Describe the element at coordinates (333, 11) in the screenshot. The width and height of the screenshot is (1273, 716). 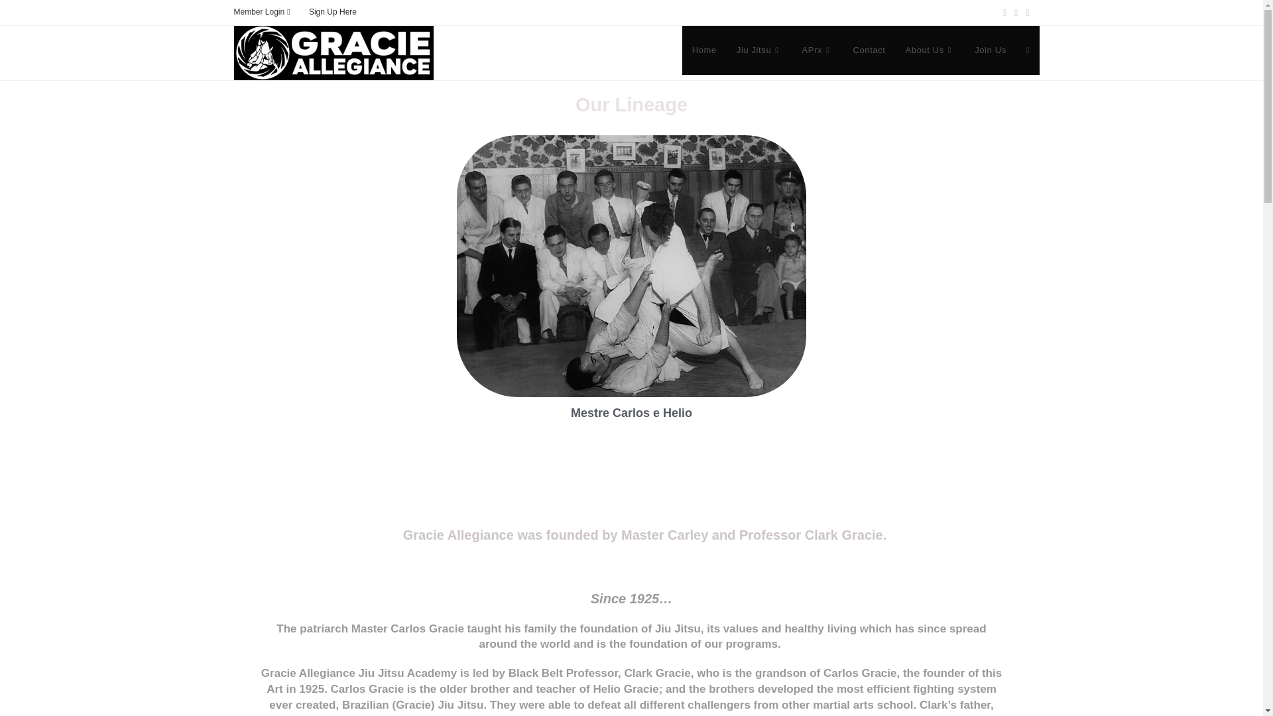
I see `Sign Up Here` at that location.